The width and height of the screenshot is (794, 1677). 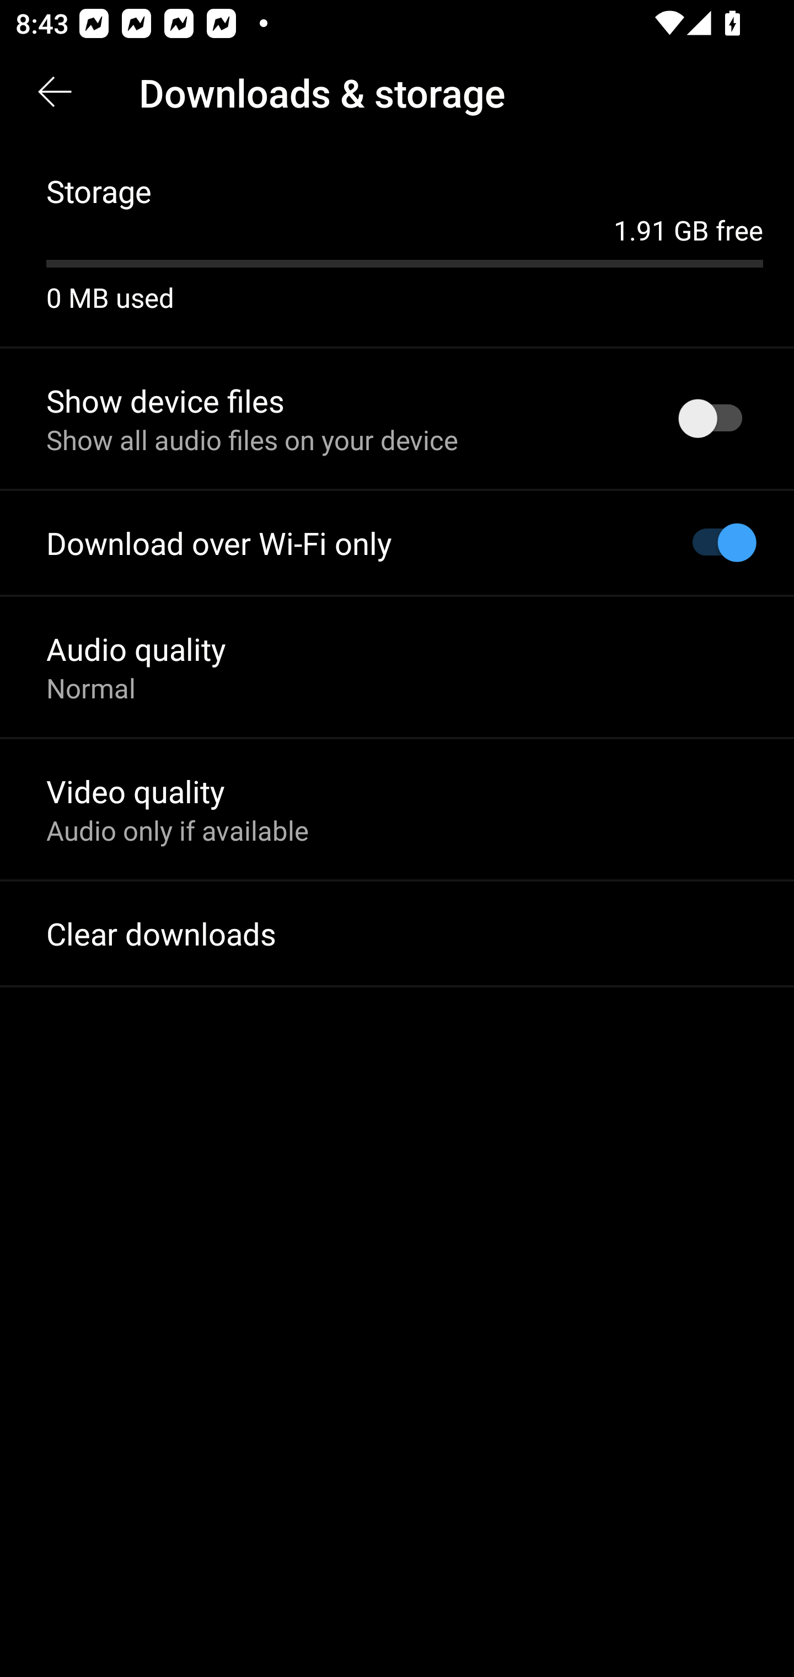 I want to click on Download over Wi-Fi only, so click(x=397, y=543).